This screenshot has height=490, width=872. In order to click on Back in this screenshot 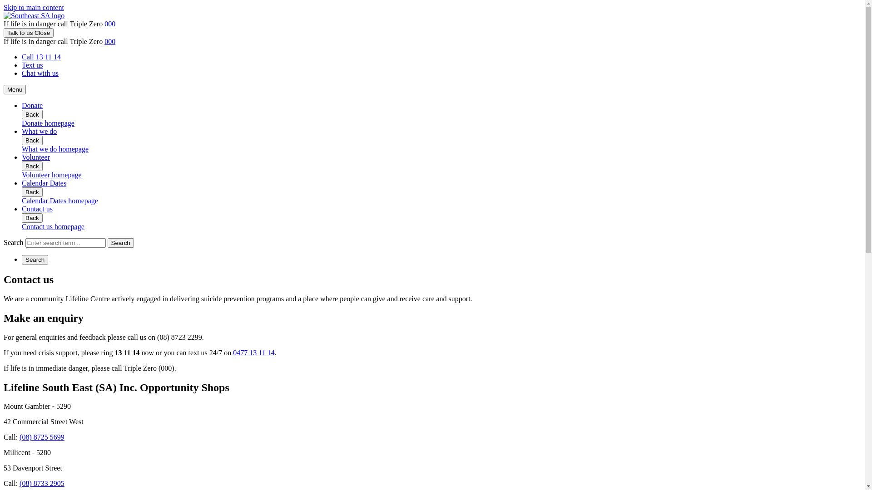, I will do `click(32, 218)`.